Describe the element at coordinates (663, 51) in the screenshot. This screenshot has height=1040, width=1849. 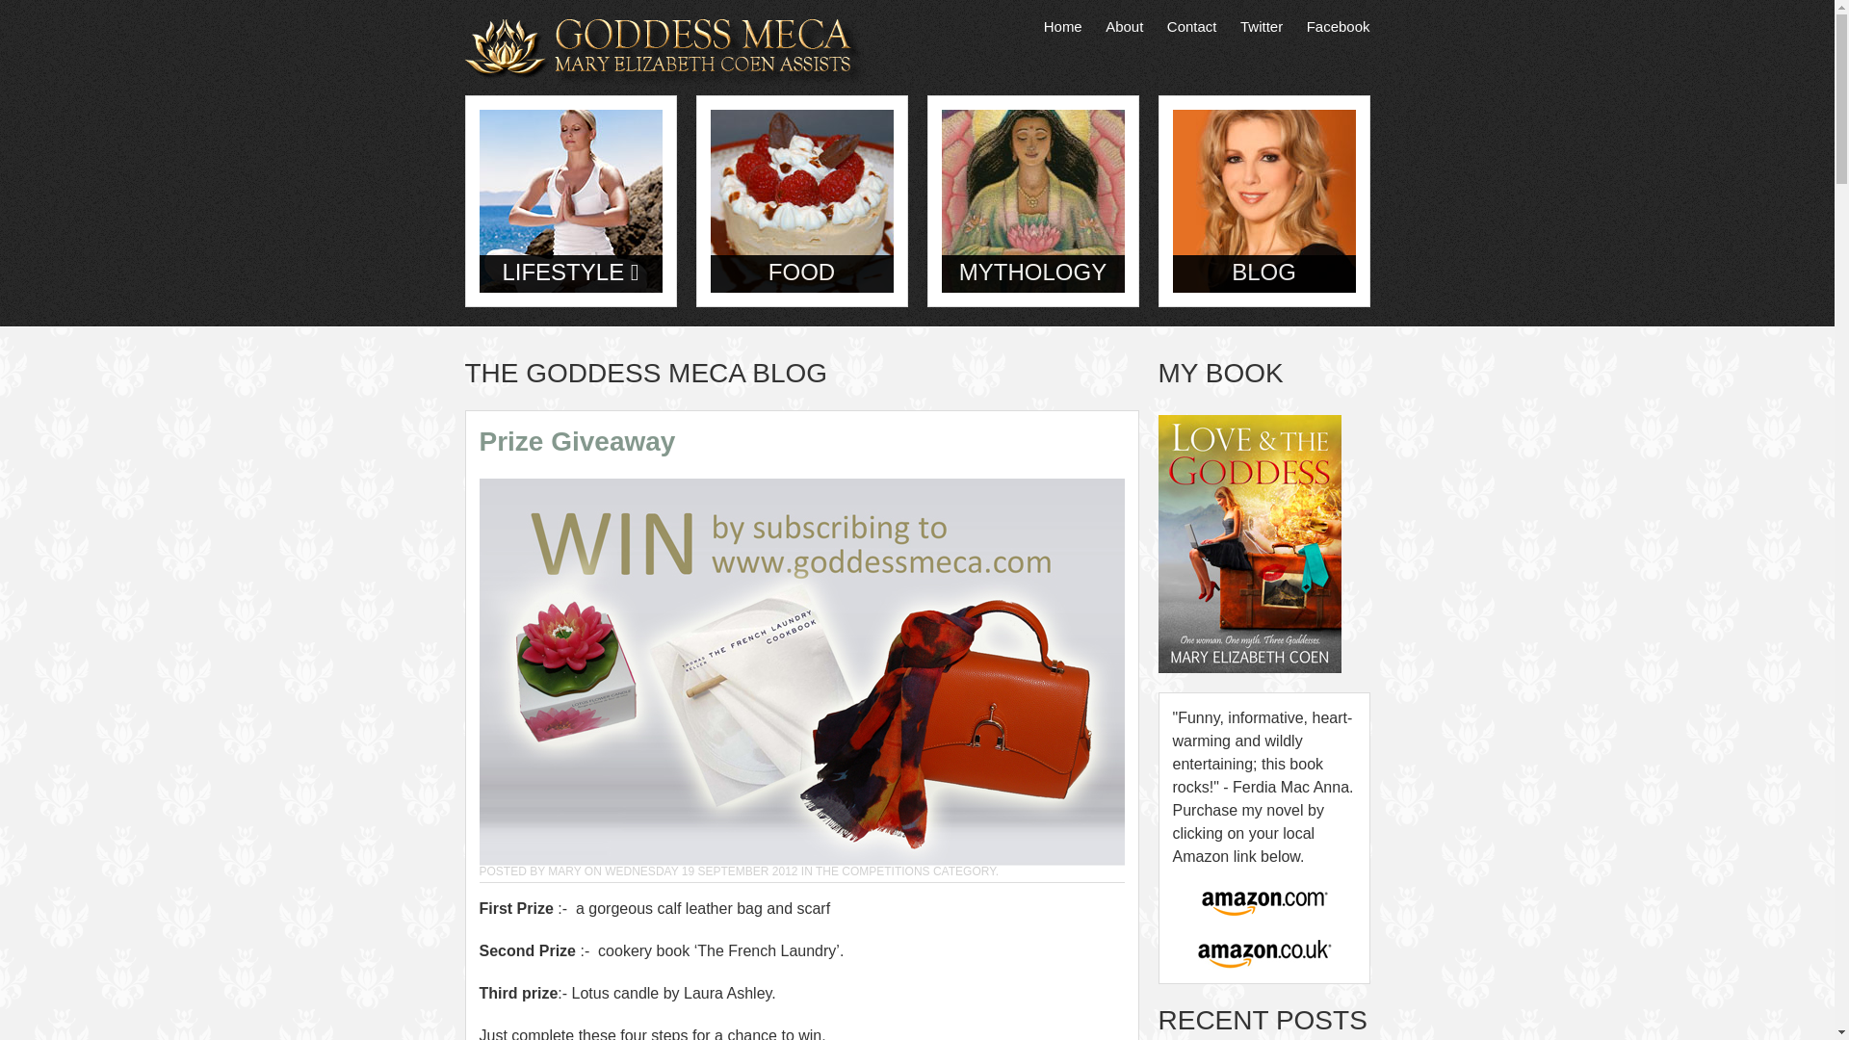
I see `Goddess MECA` at that location.